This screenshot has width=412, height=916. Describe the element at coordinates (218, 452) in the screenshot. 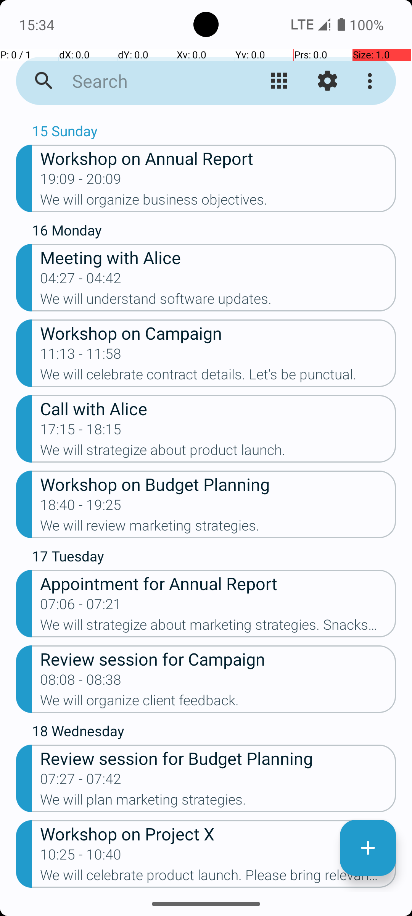

I see `We will strategize about product launch.` at that location.